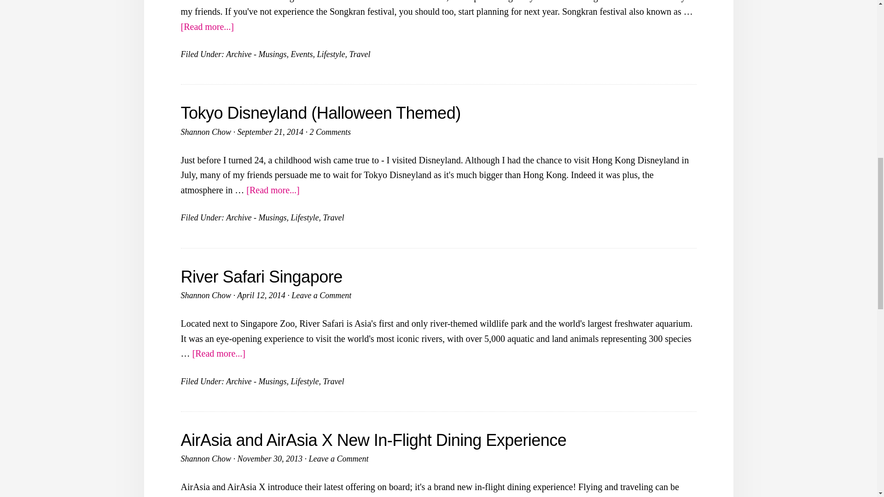  I want to click on Archive - Musings, so click(256, 54).